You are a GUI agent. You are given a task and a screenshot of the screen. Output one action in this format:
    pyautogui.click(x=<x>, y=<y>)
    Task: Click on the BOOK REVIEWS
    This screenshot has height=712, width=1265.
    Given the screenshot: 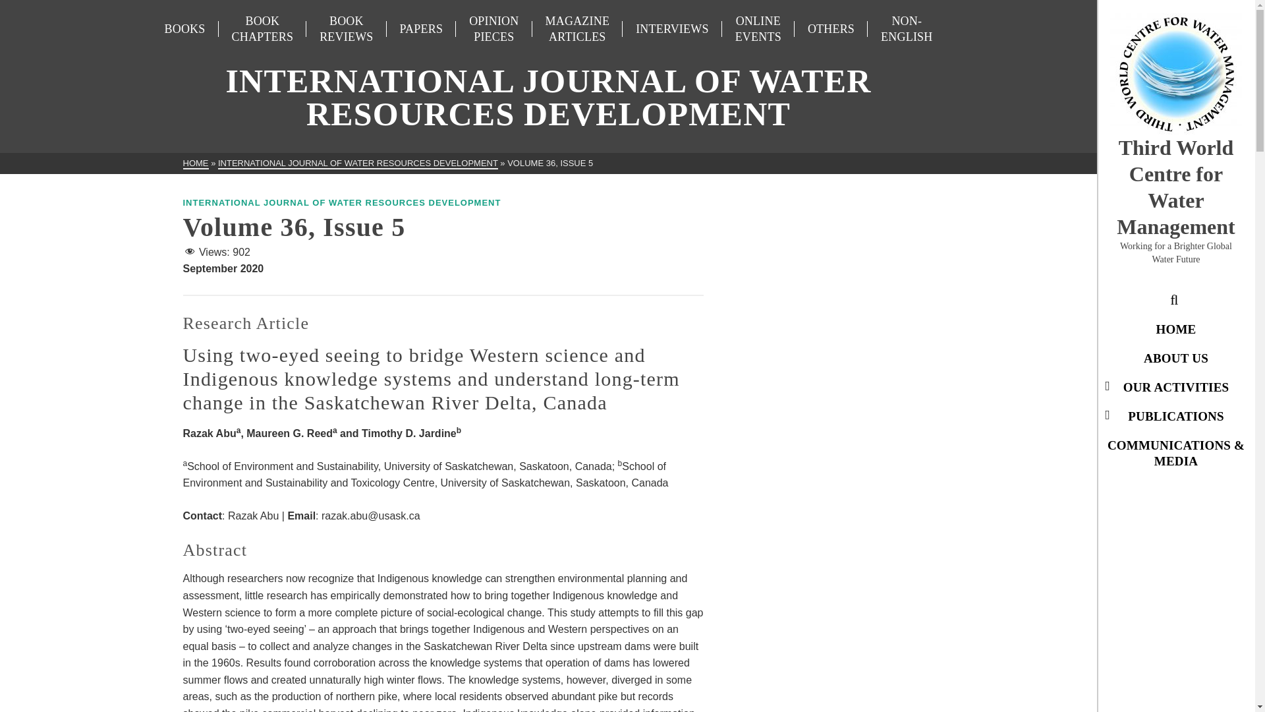 What is the action you would take?
    pyautogui.click(x=345, y=29)
    